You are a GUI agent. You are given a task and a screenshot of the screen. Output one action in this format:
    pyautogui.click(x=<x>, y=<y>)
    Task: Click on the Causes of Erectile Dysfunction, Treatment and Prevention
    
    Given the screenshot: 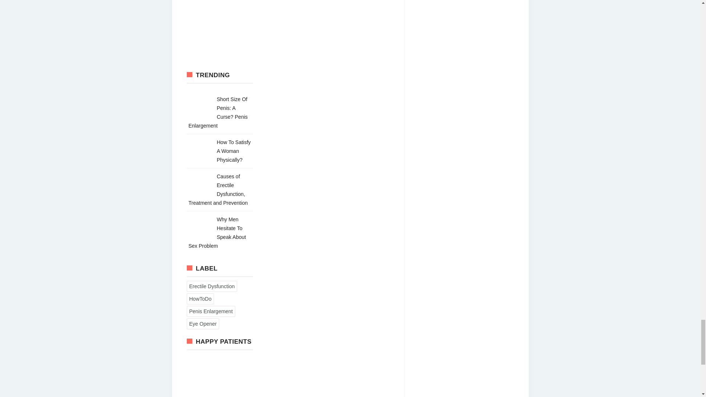 What is the action you would take?
    pyautogui.click(x=218, y=190)
    